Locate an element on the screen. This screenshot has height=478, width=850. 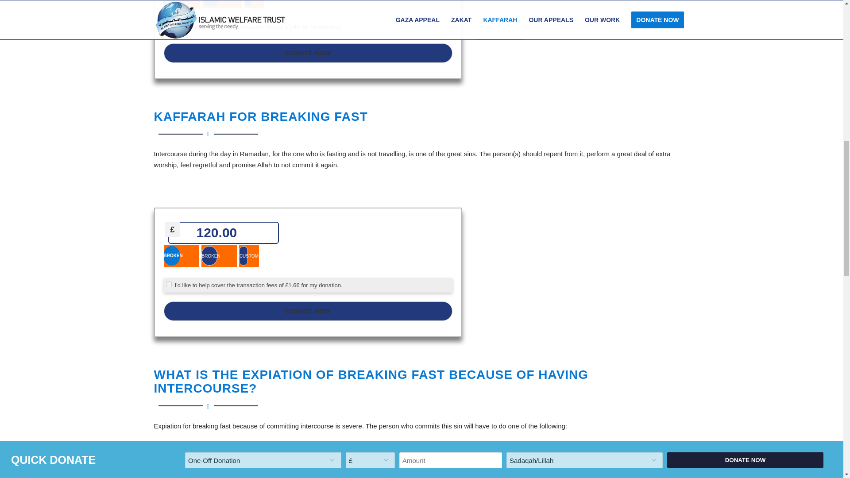
BROKEN 2 OATHS is located at coordinates (211, 4).